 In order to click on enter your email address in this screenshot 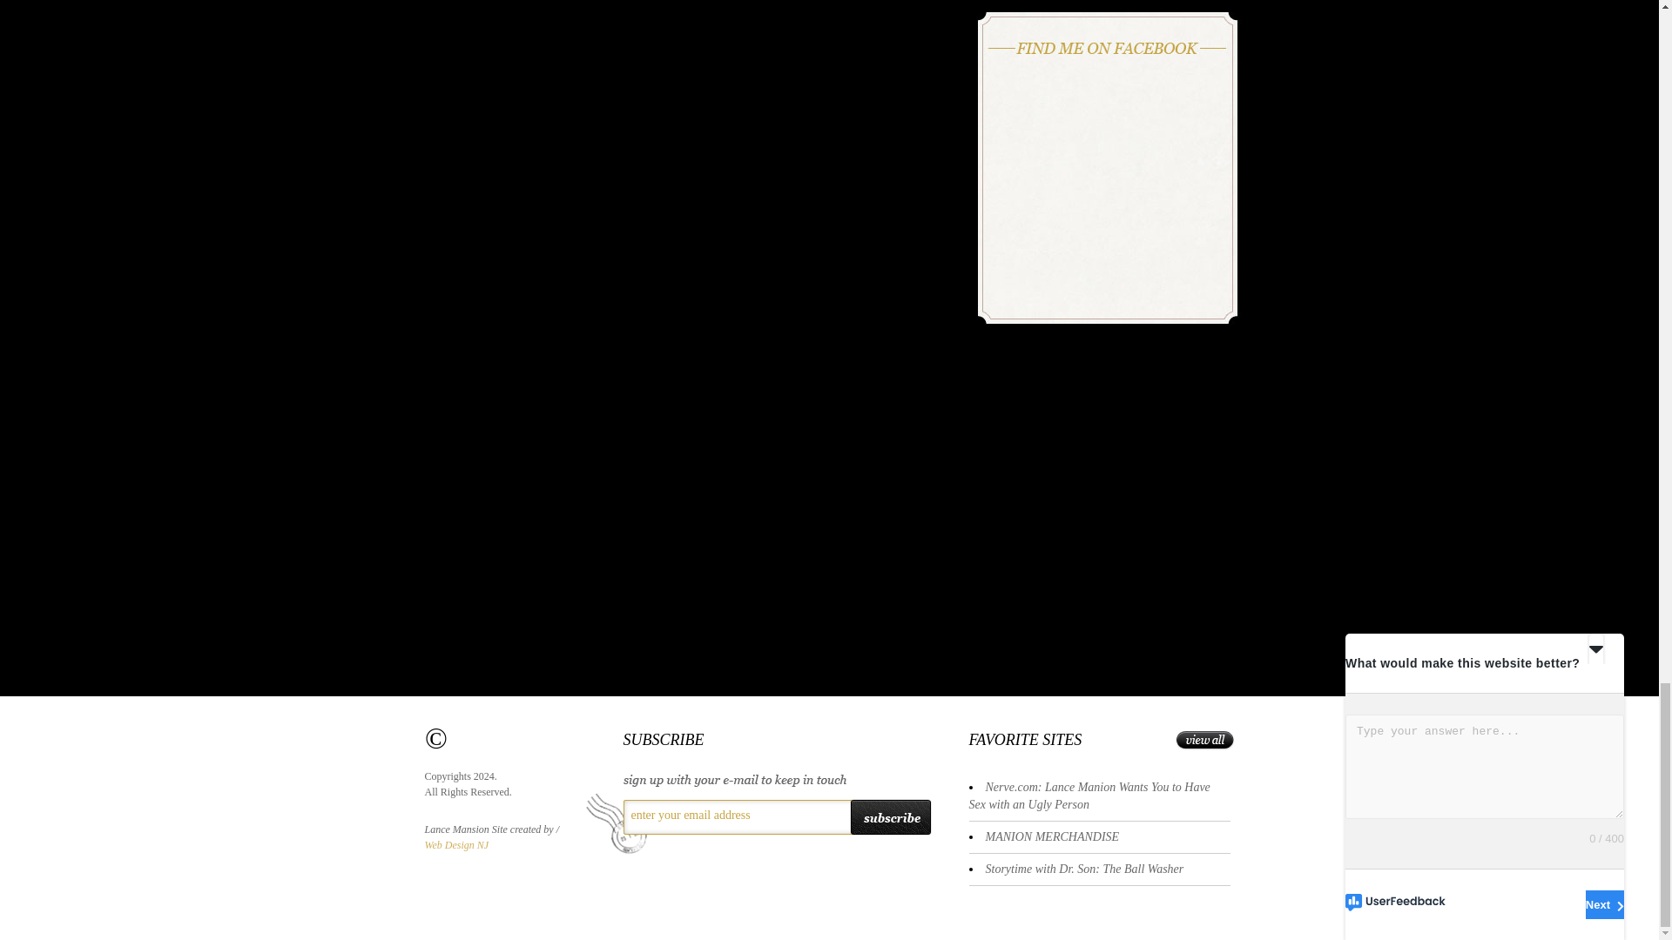, I will do `click(734, 815)`.